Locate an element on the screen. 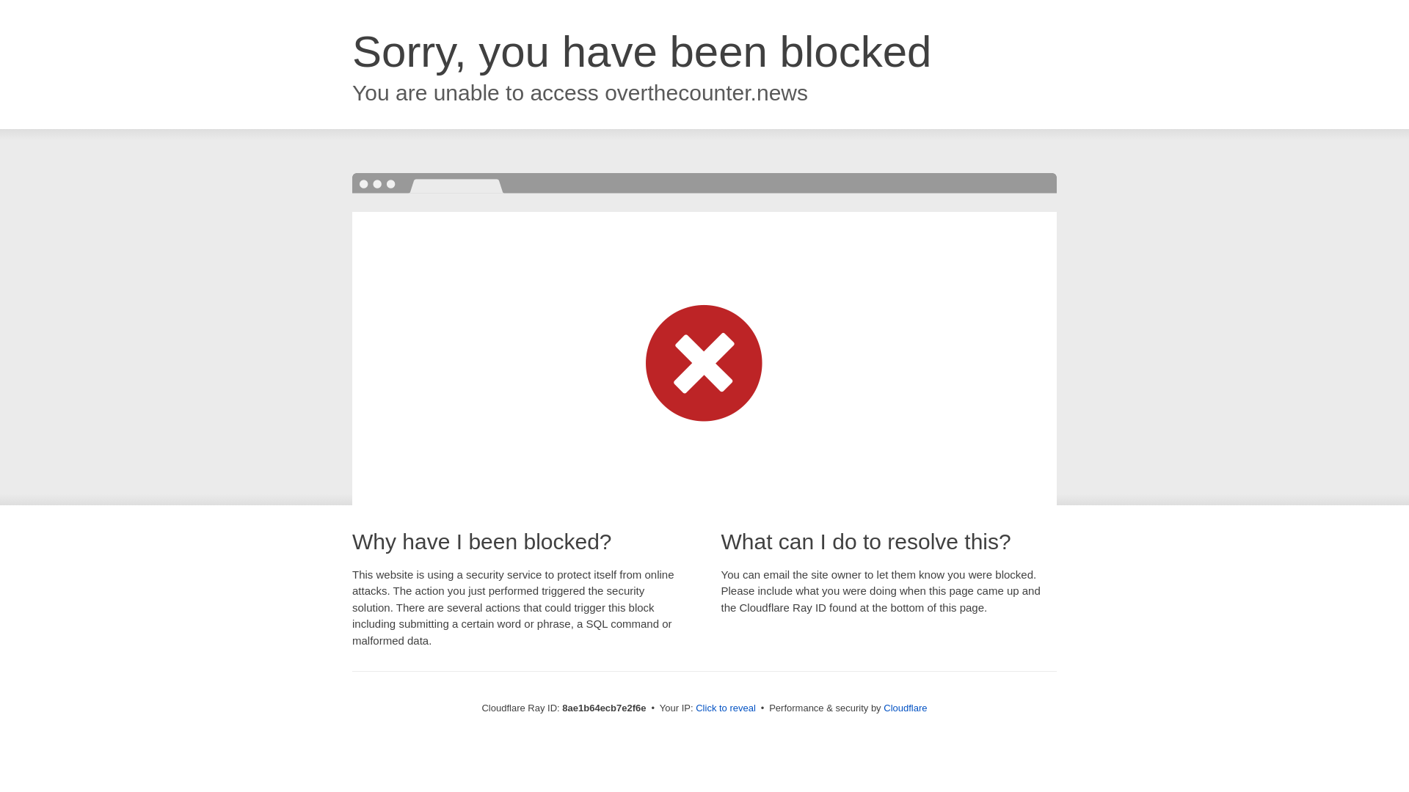  Cloudflare is located at coordinates (905, 708).